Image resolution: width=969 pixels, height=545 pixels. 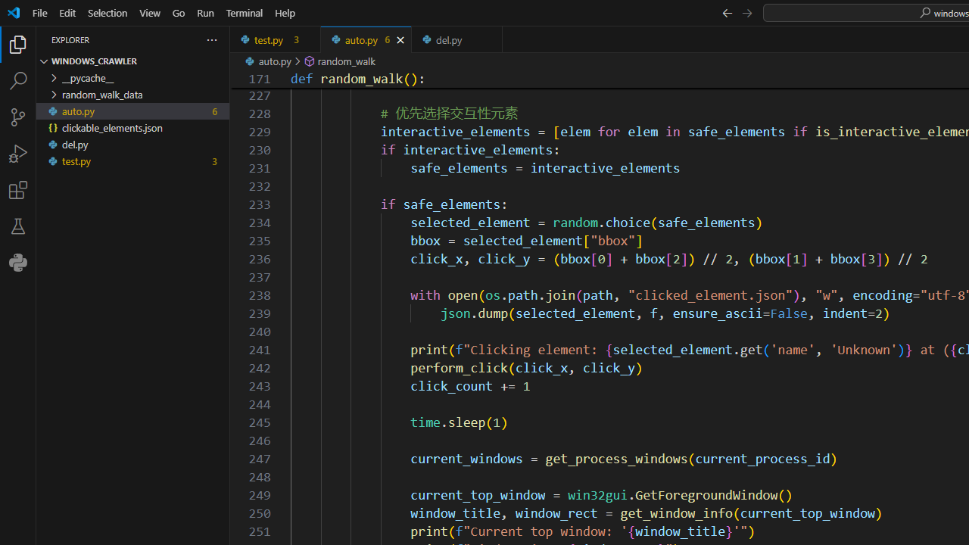 I want to click on test.py, so click(x=276, y=39).